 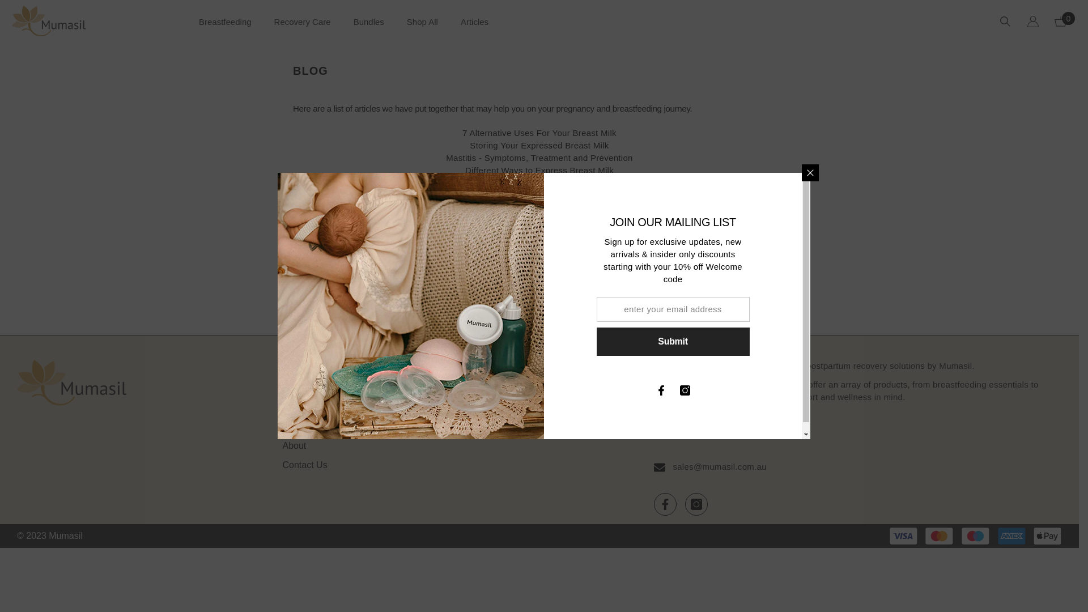 I want to click on Search, so click(x=297, y=388).